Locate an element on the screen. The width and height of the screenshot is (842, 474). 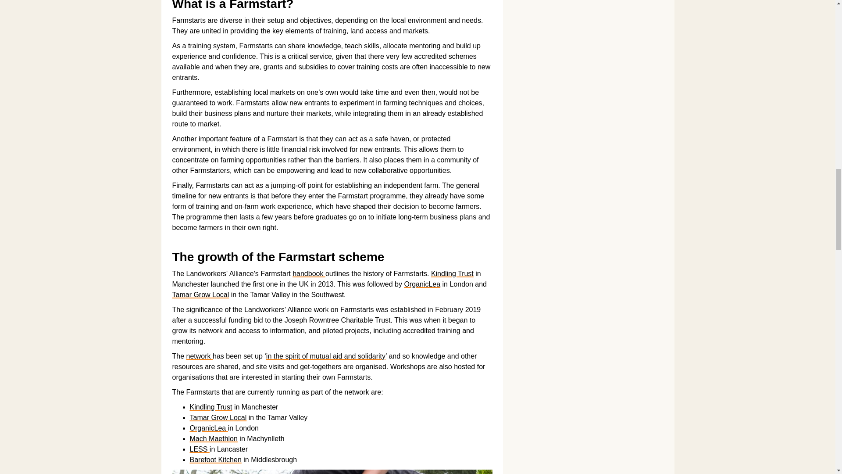
Kindling Trust is located at coordinates (210, 407).